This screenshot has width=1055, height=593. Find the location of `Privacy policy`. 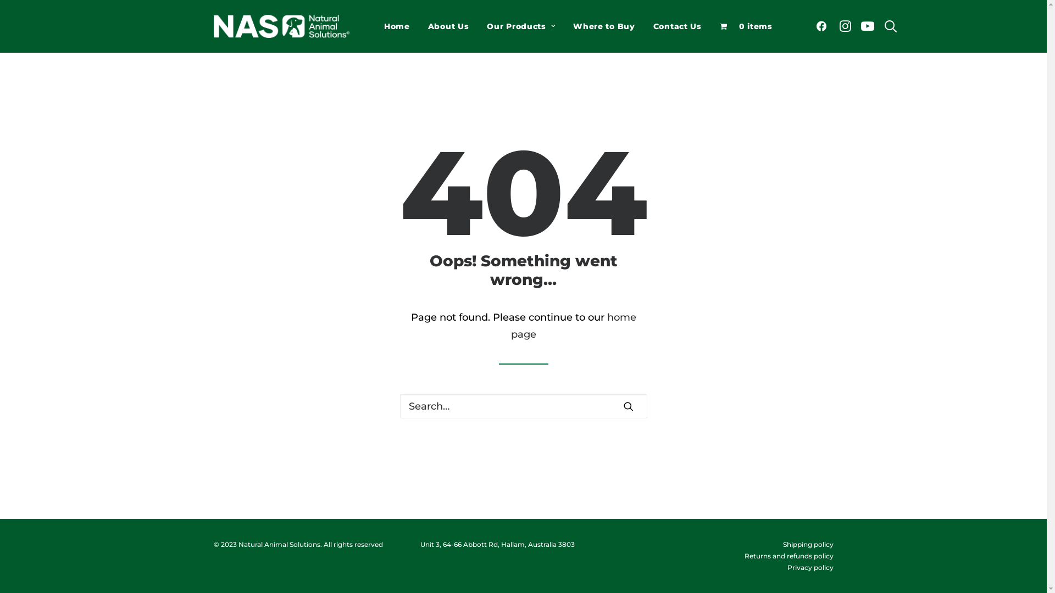

Privacy policy is located at coordinates (810, 568).